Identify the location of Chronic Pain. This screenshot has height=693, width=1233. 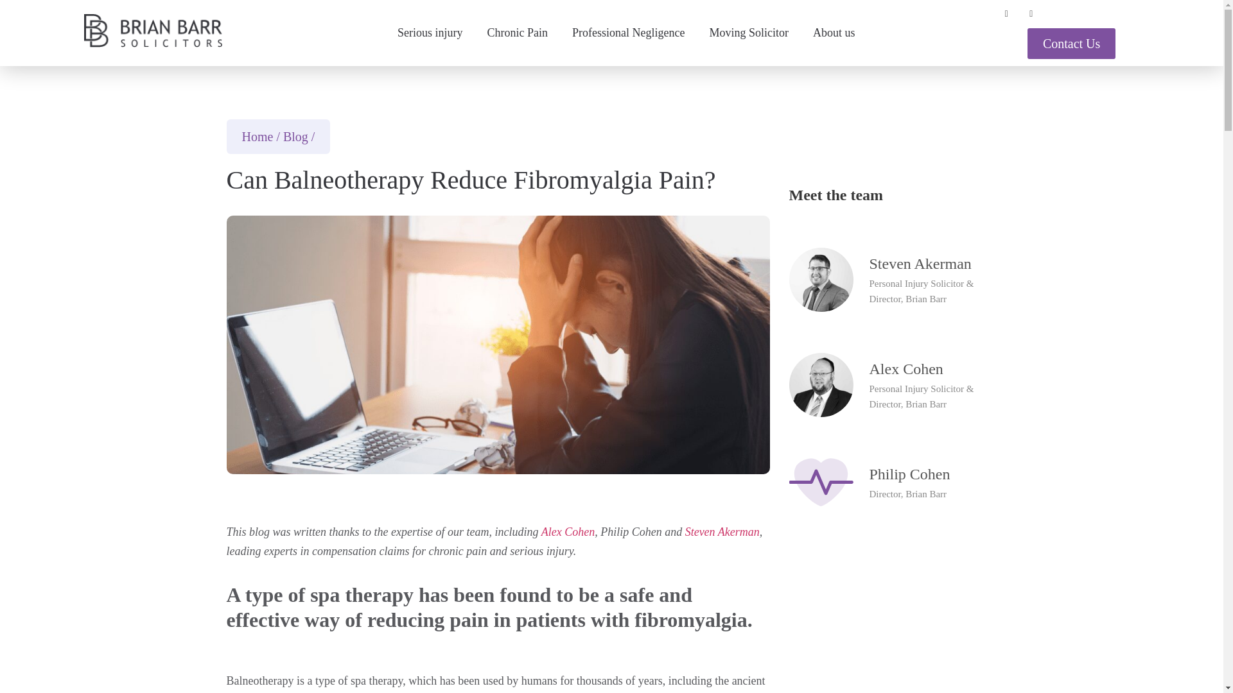
(518, 32).